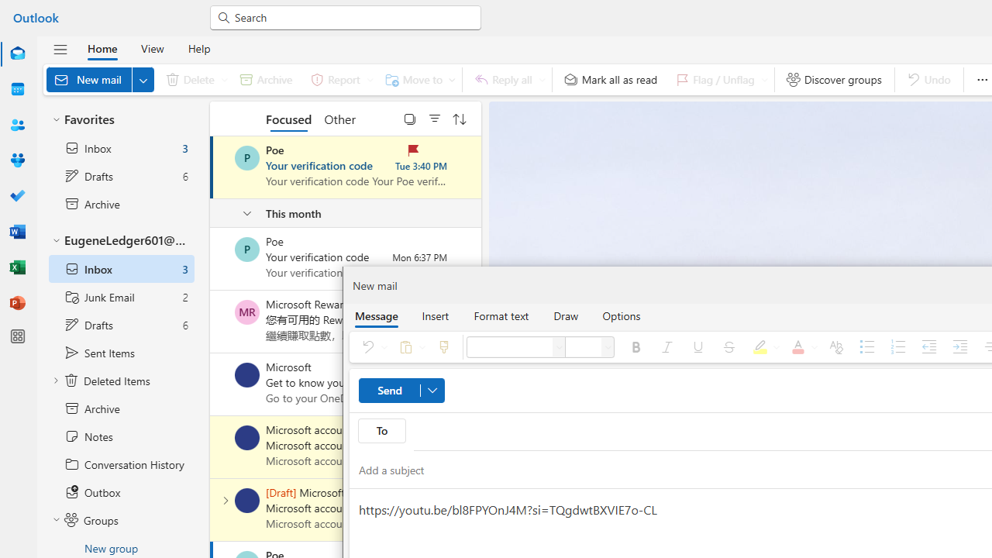  What do you see at coordinates (225, 79) in the screenshot?
I see `Expand to see delete options` at bounding box center [225, 79].